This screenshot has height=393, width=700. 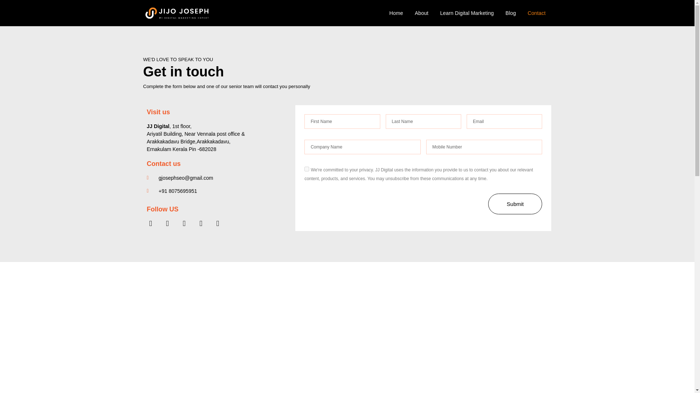 I want to click on clear my course, so click(x=441, y=324).